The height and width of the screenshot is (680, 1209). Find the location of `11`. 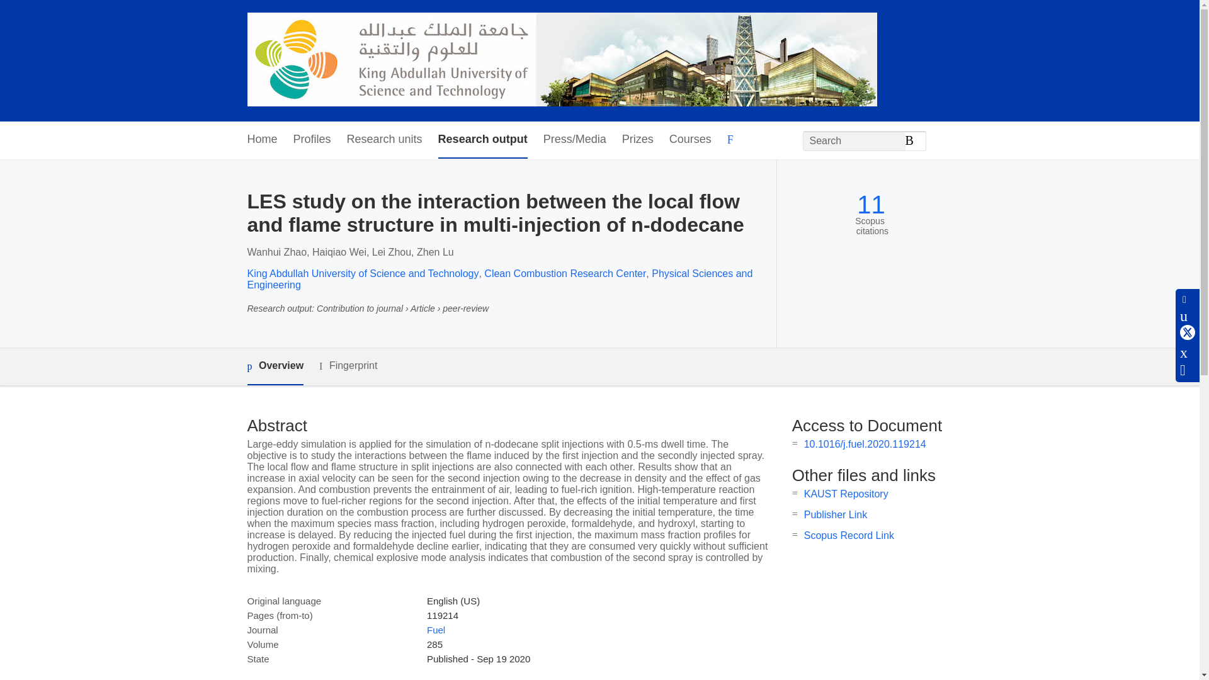

11 is located at coordinates (871, 205).